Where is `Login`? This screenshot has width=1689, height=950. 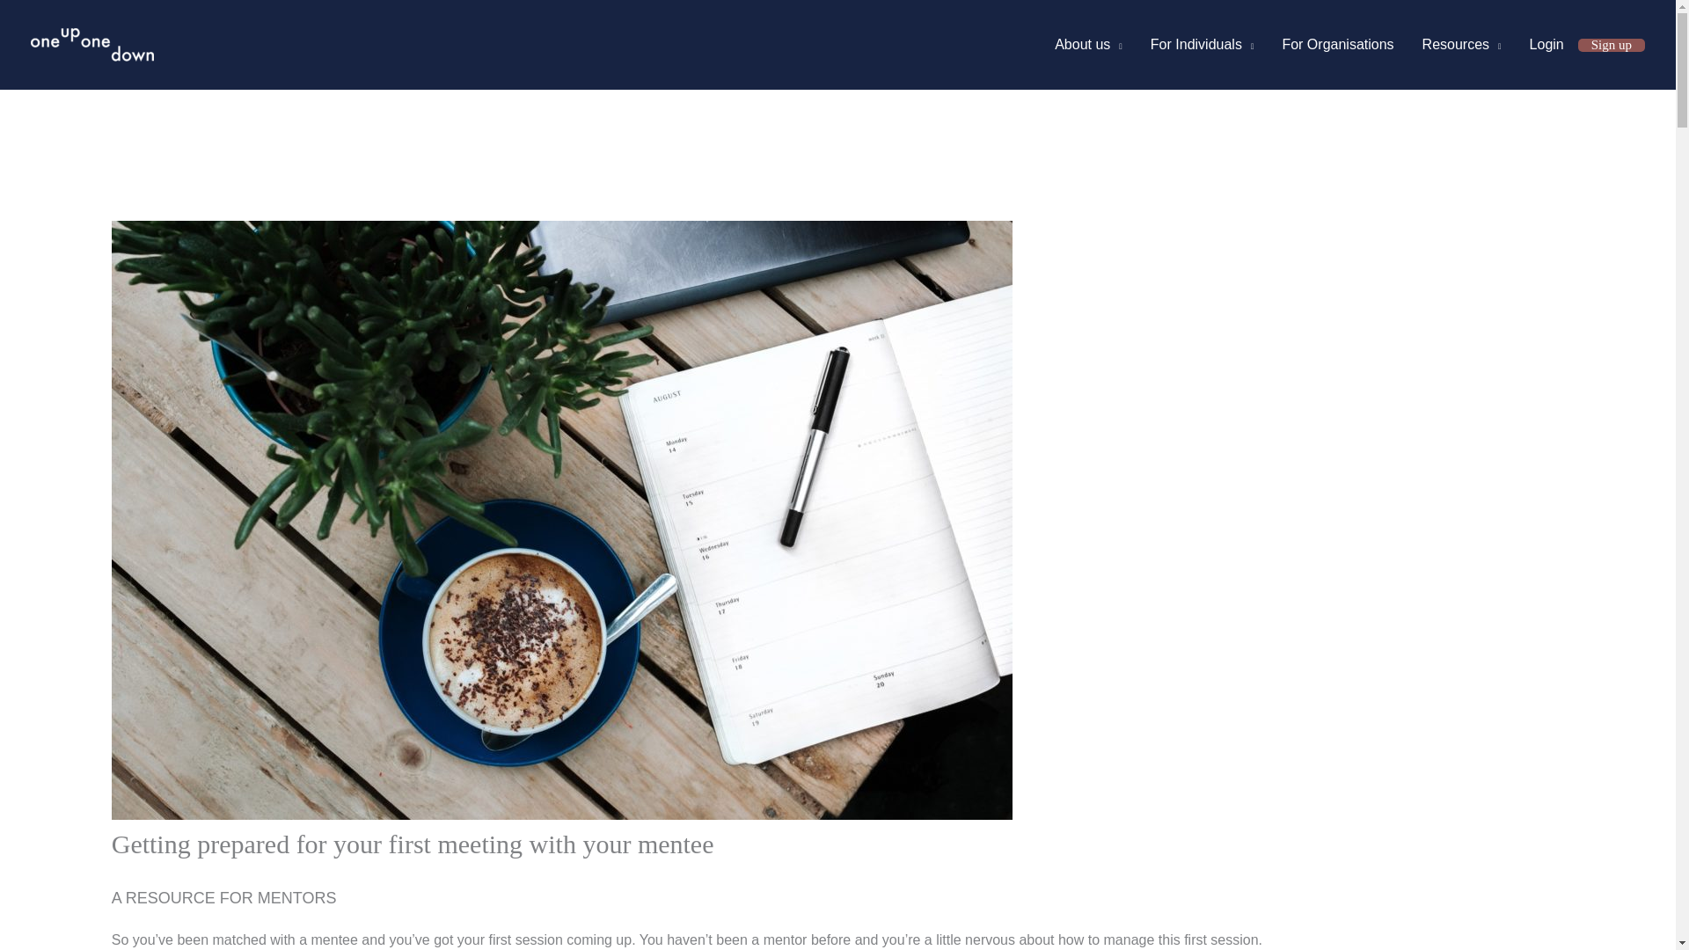 Login is located at coordinates (1546, 45).